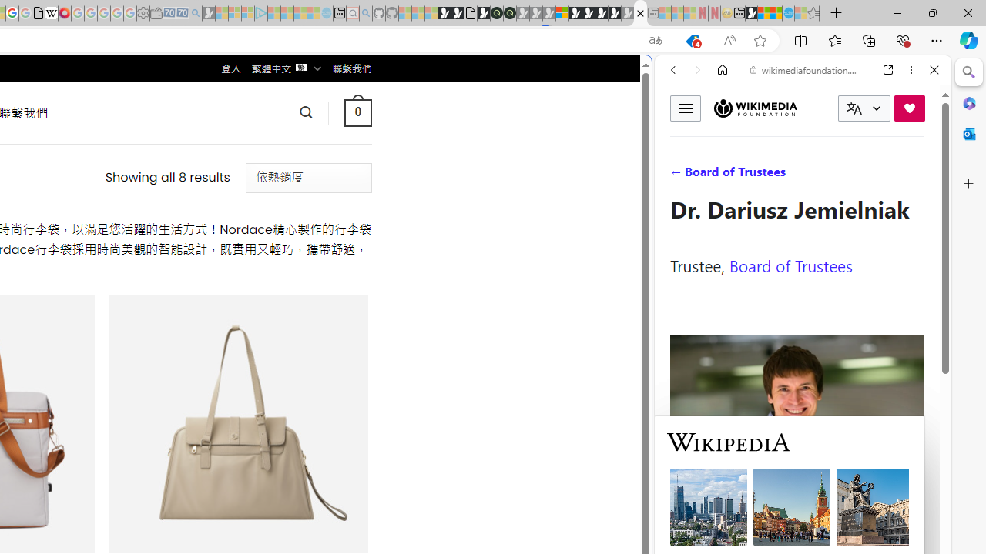  Describe the element at coordinates (65, 14) in the screenshot. I see `MediaWiki` at that location.